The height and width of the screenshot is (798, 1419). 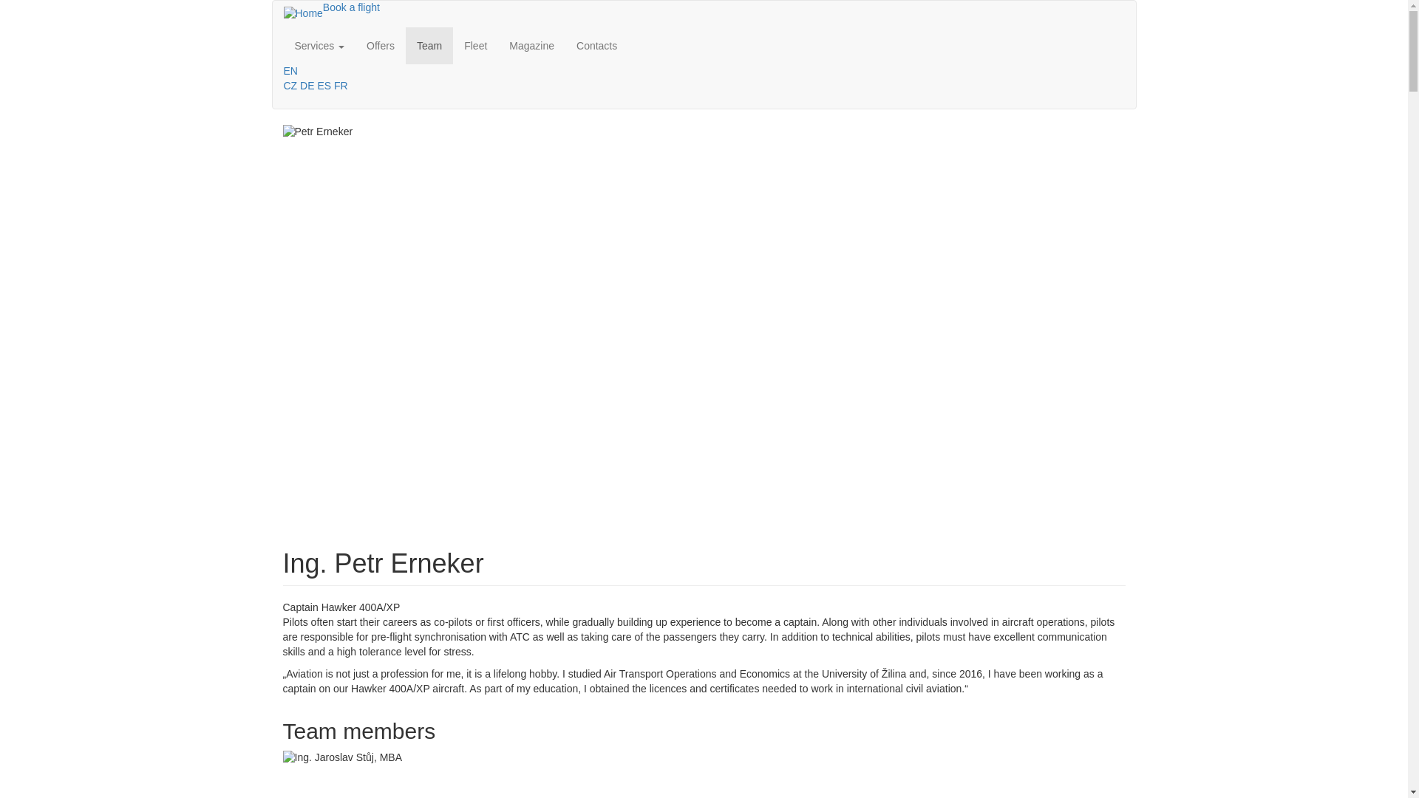 I want to click on Offers, so click(x=381, y=46).